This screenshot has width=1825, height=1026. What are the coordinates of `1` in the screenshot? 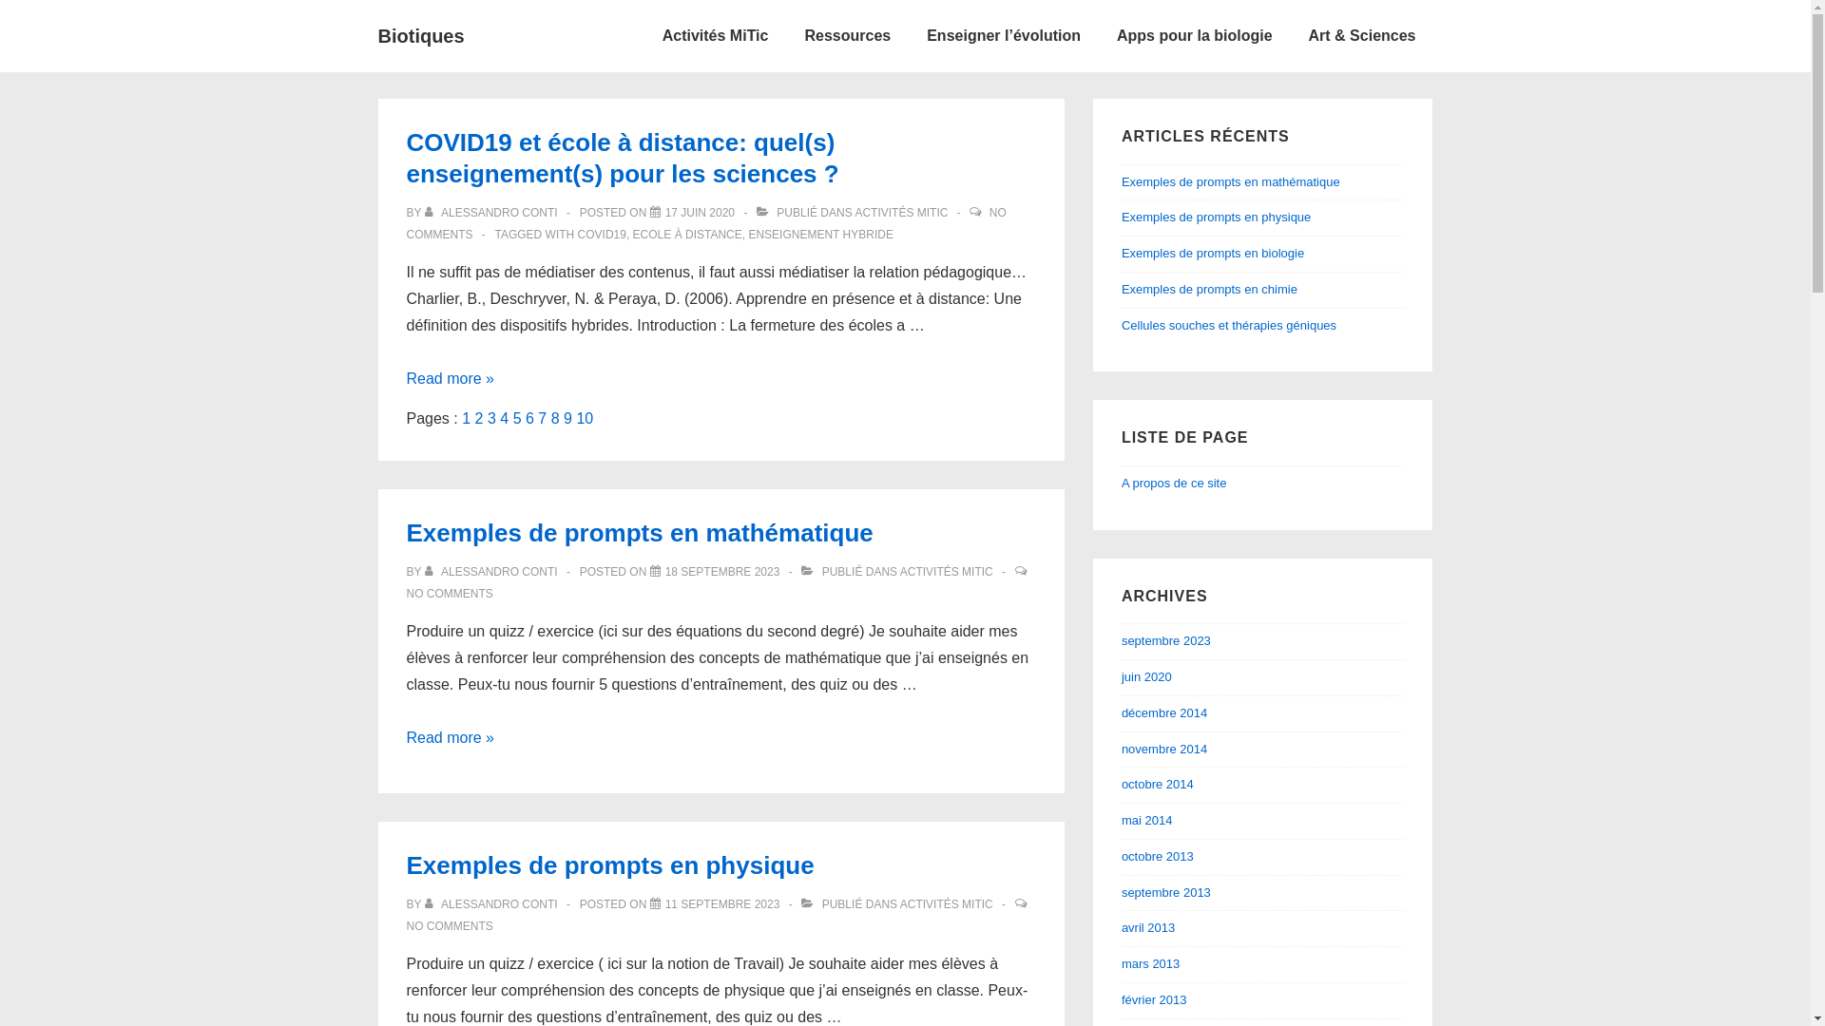 It's located at (466, 418).